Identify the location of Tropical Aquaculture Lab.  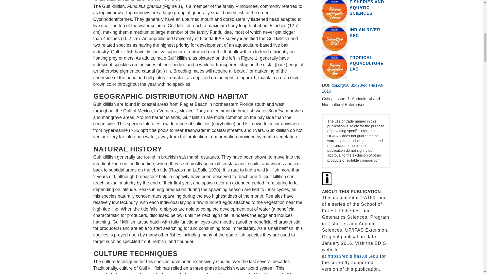
(366, 63).